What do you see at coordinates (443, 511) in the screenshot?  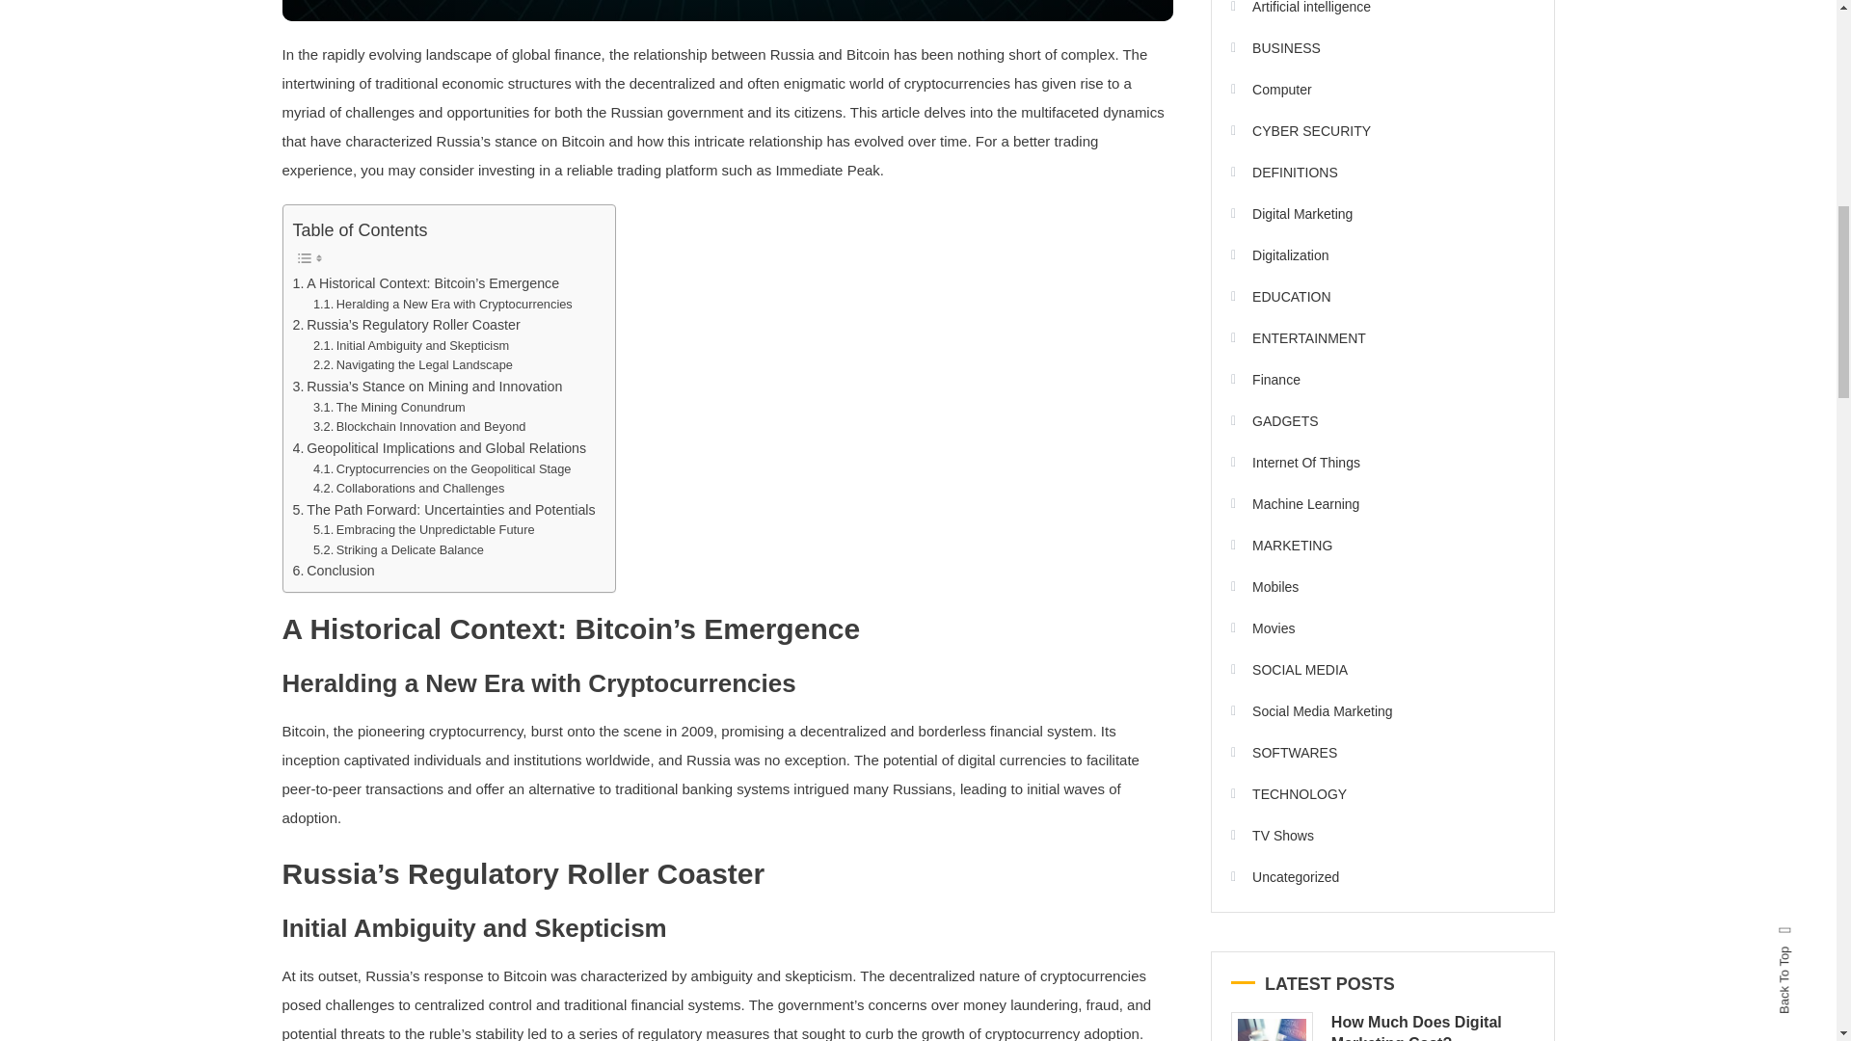 I see `The Path Forward: Uncertainties and Potentials` at bounding box center [443, 511].